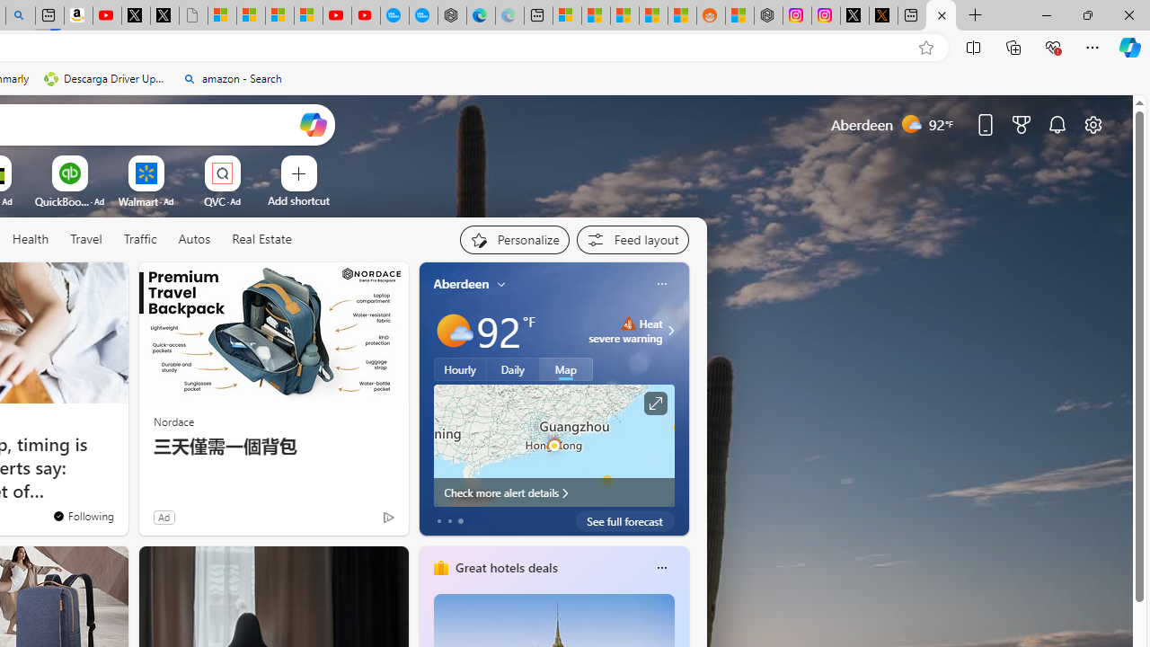 The image size is (1150, 647). What do you see at coordinates (193, 16) in the screenshot?
I see `Untitled` at bounding box center [193, 16].